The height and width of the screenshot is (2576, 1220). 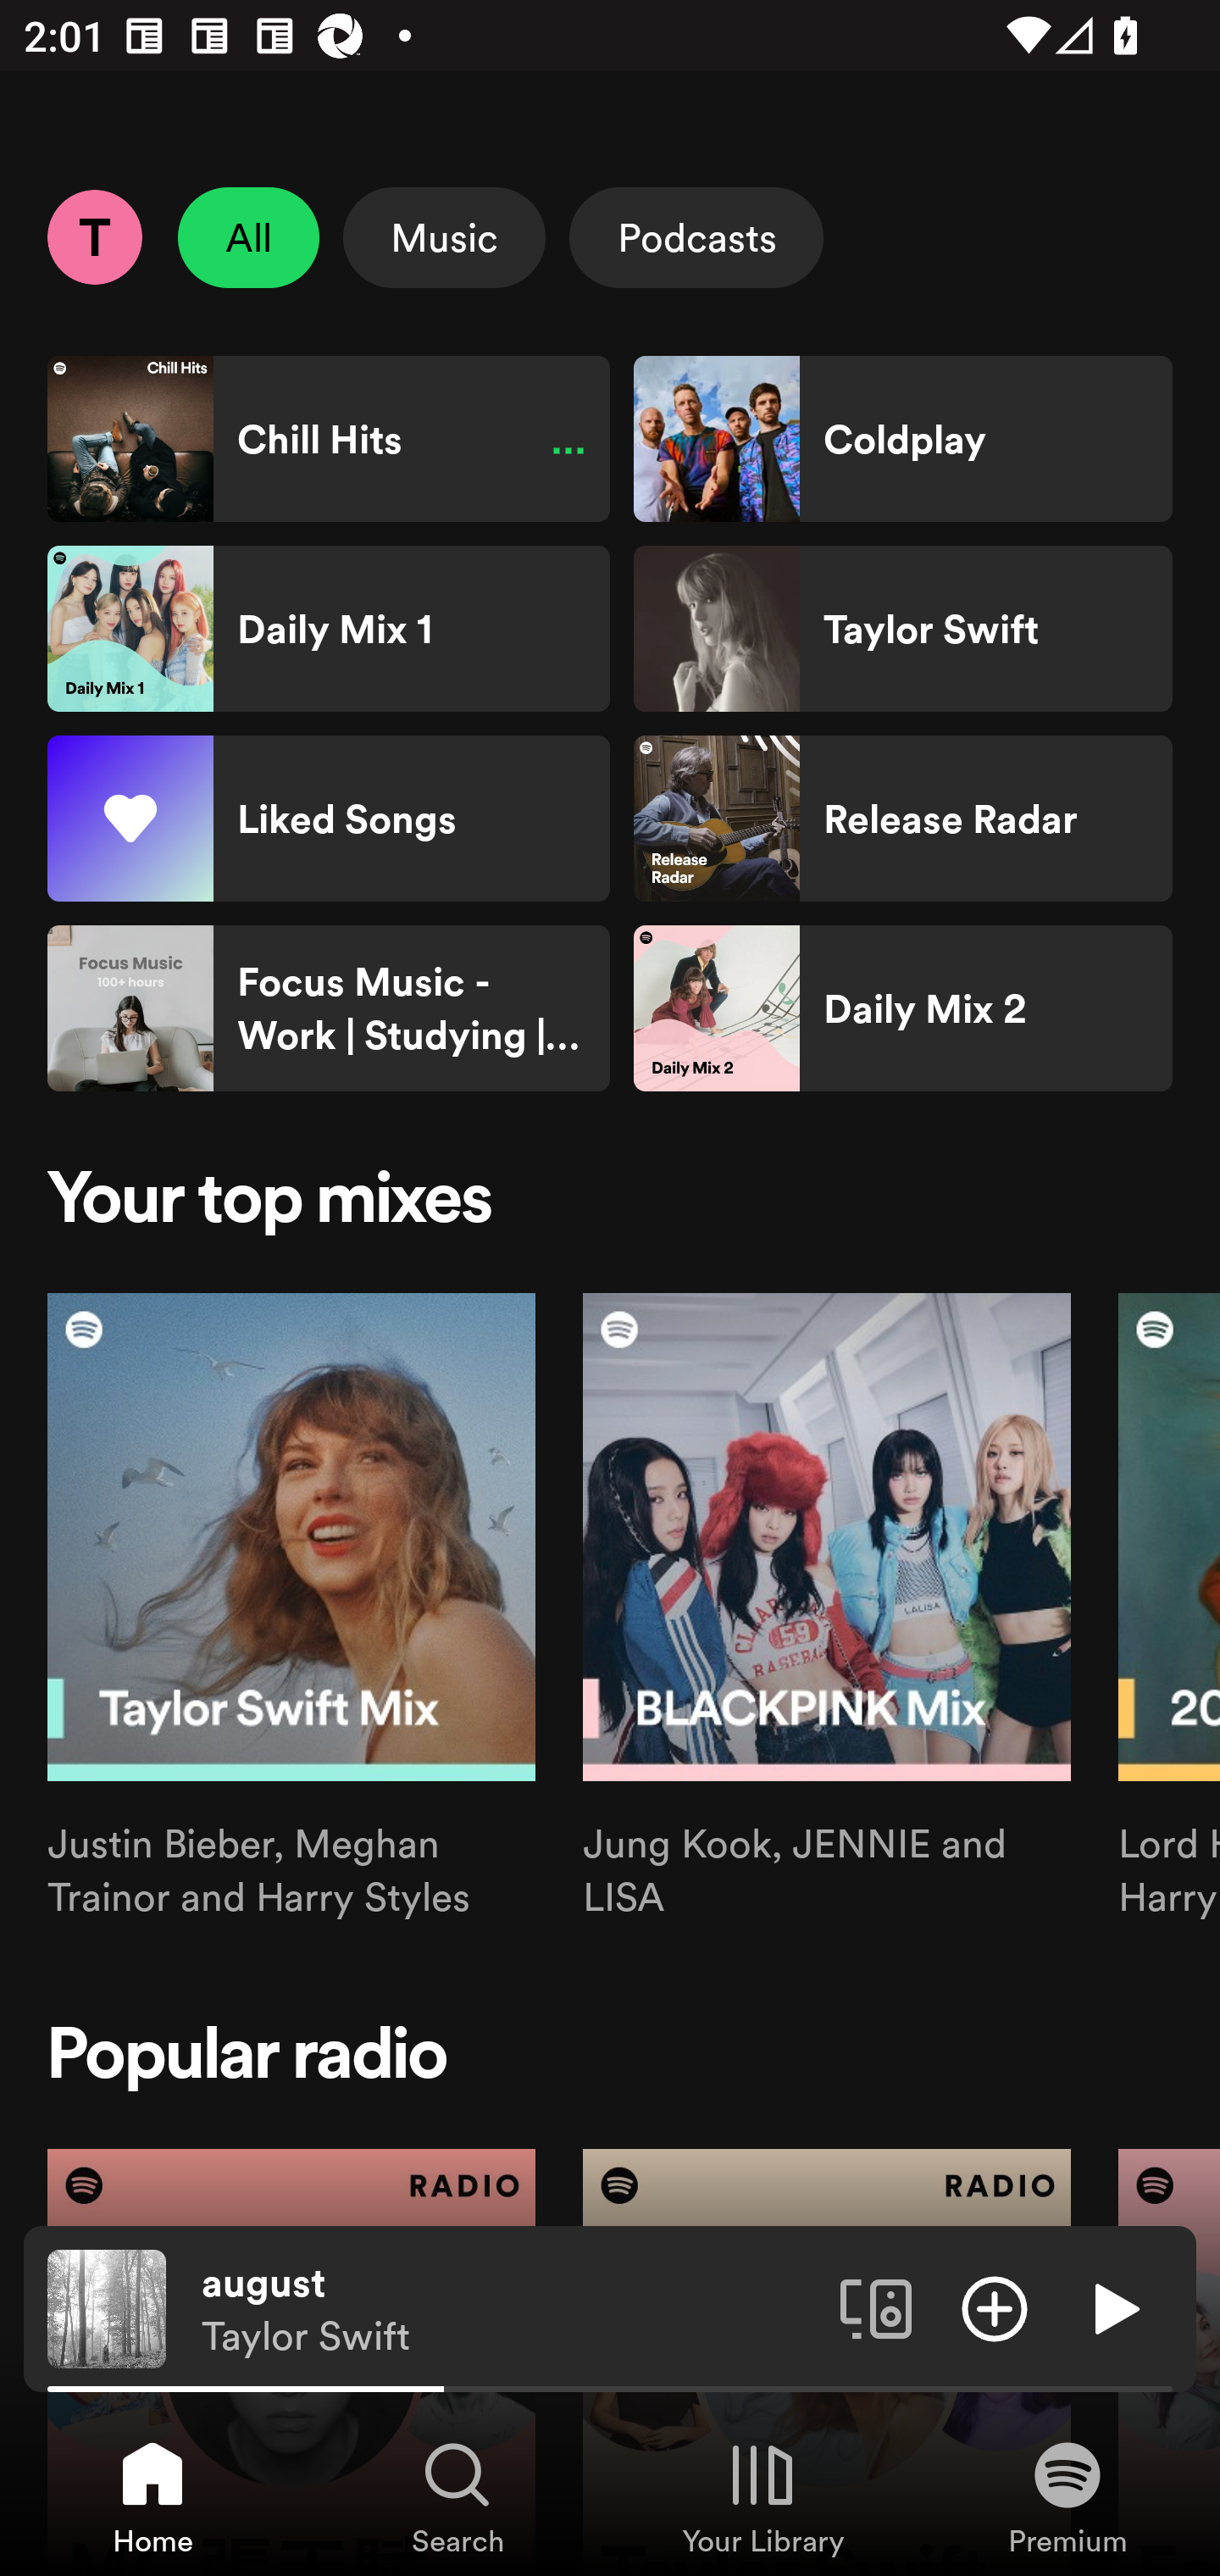 What do you see at coordinates (249, 237) in the screenshot?
I see `All Unselect All` at bounding box center [249, 237].